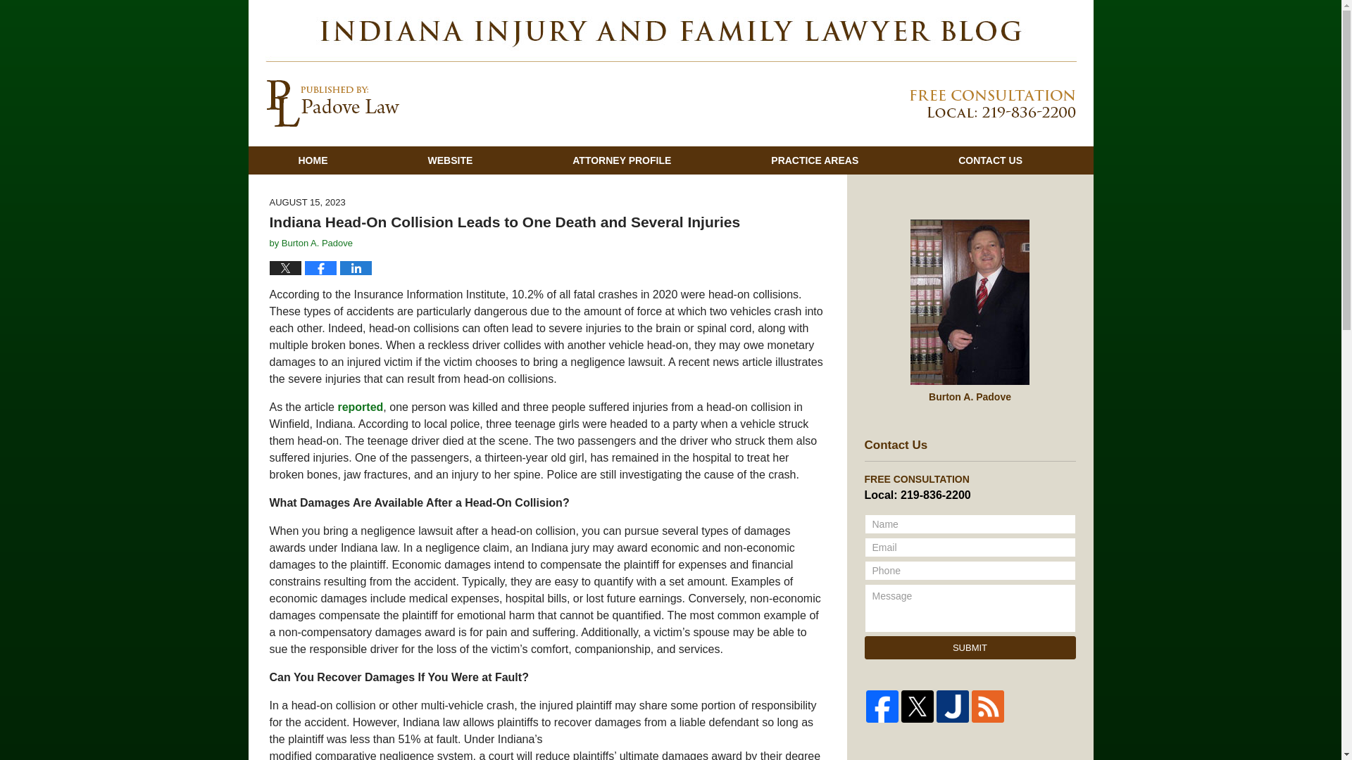  I want to click on HOME, so click(312, 160).